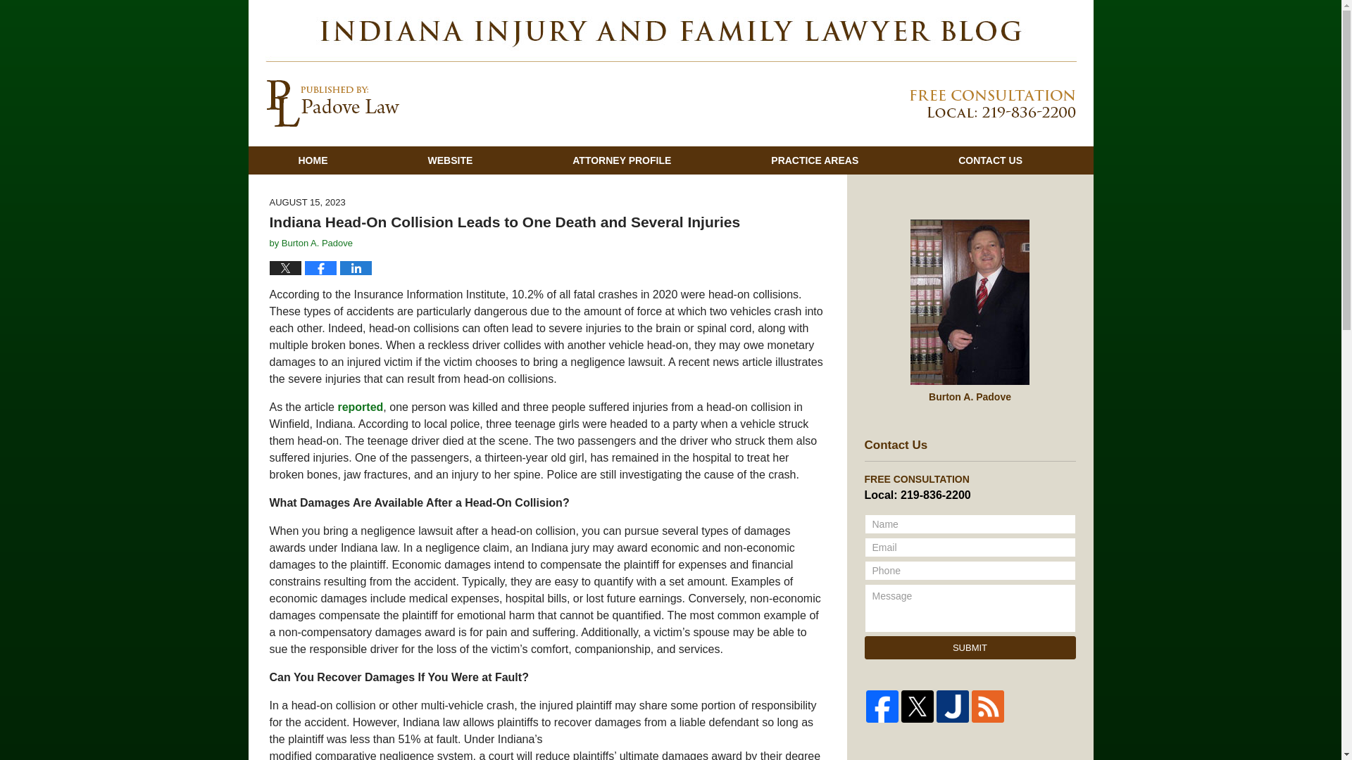  I want to click on HOME, so click(312, 160).